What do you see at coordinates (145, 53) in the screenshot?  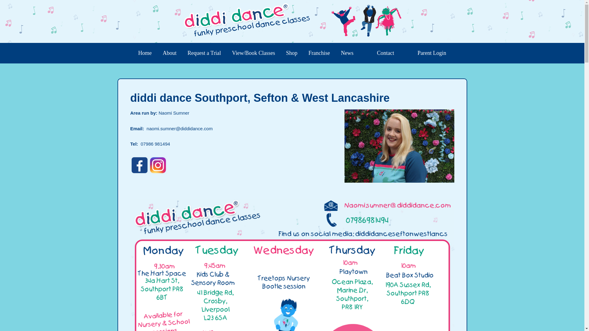 I see `Home` at bounding box center [145, 53].